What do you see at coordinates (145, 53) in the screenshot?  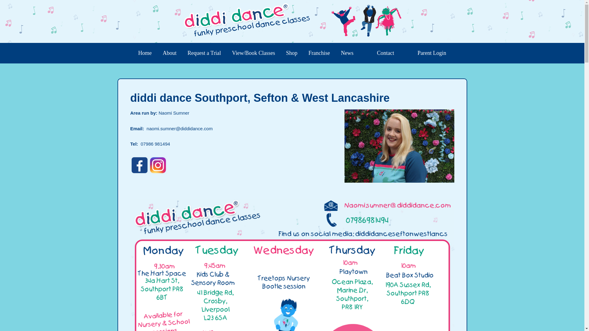 I see `Home` at bounding box center [145, 53].